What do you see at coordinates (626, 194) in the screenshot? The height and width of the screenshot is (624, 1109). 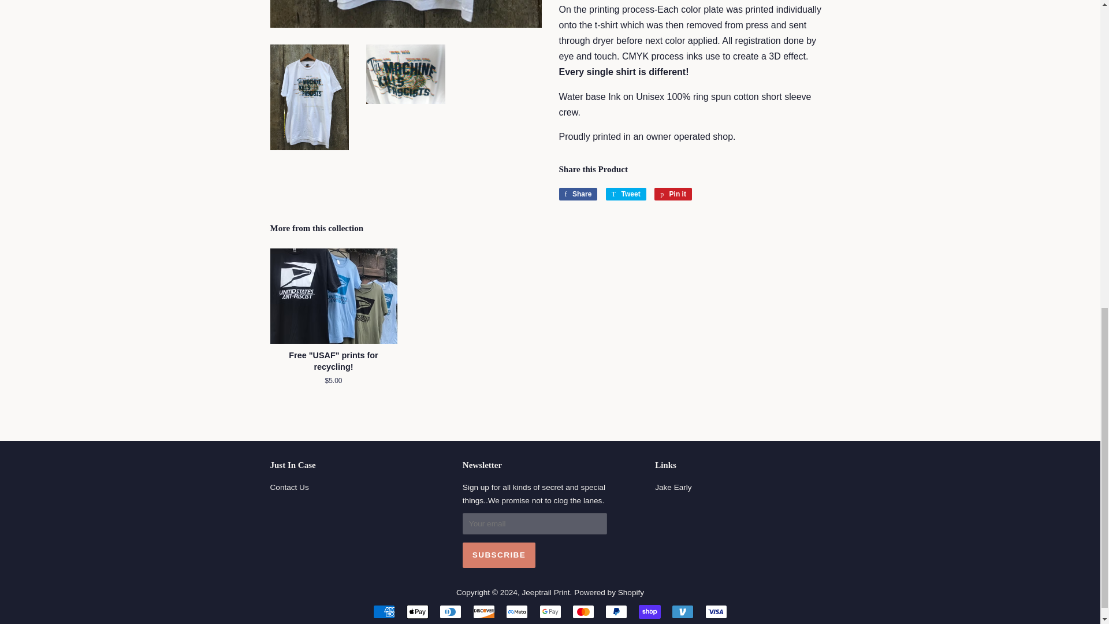 I see `Tweet on Twitter` at bounding box center [626, 194].